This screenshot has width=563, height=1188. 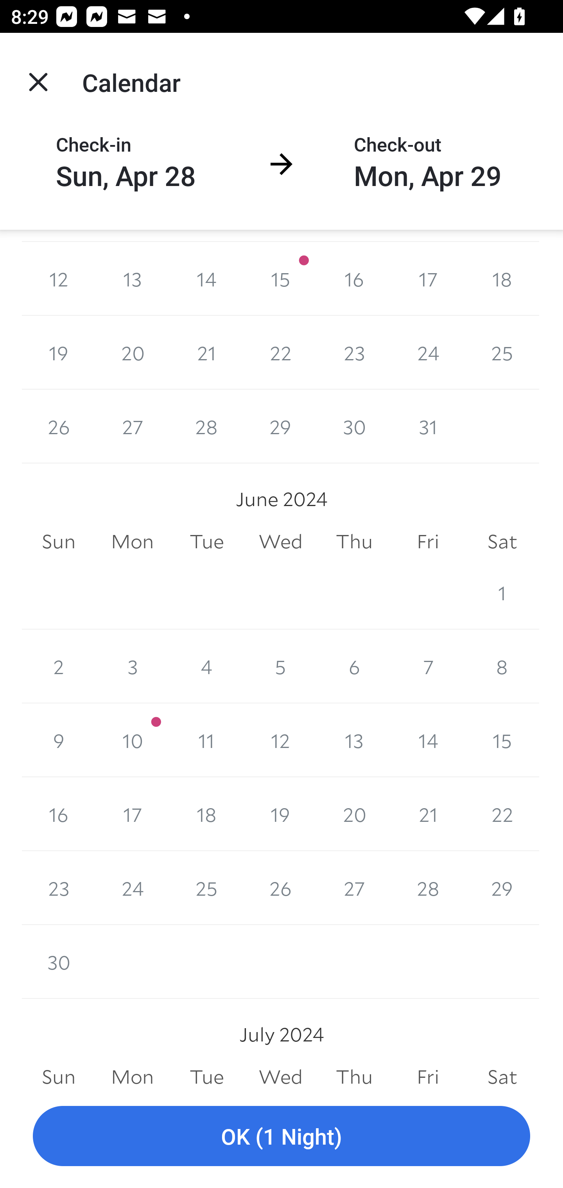 What do you see at coordinates (502, 814) in the screenshot?
I see `22 22 June 2024` at bounding box center [502, 814].